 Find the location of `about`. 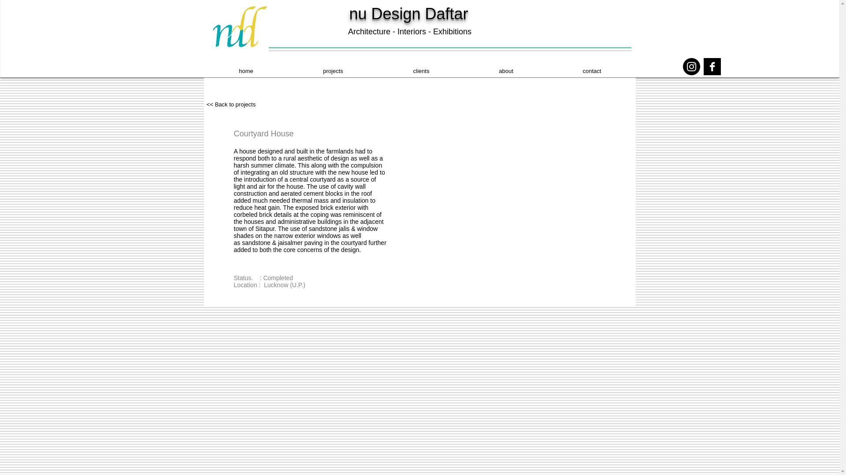

about is located at coordinates (506, 71).